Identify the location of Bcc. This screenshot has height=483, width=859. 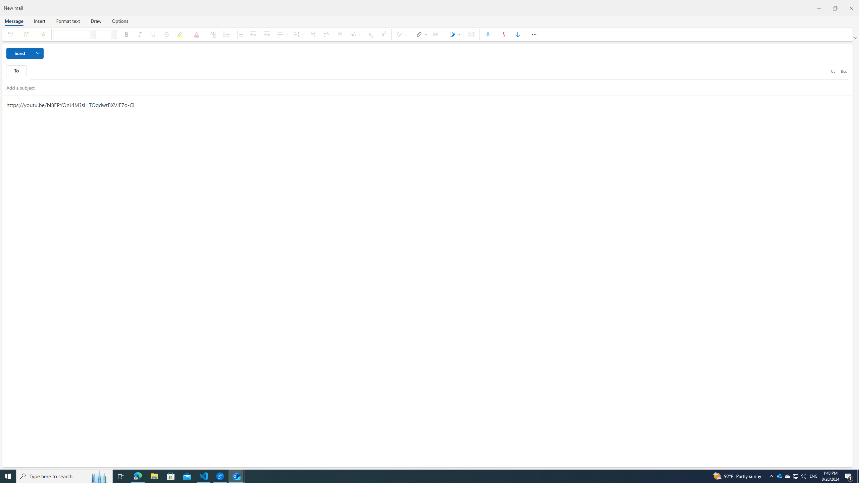
(844, 71).